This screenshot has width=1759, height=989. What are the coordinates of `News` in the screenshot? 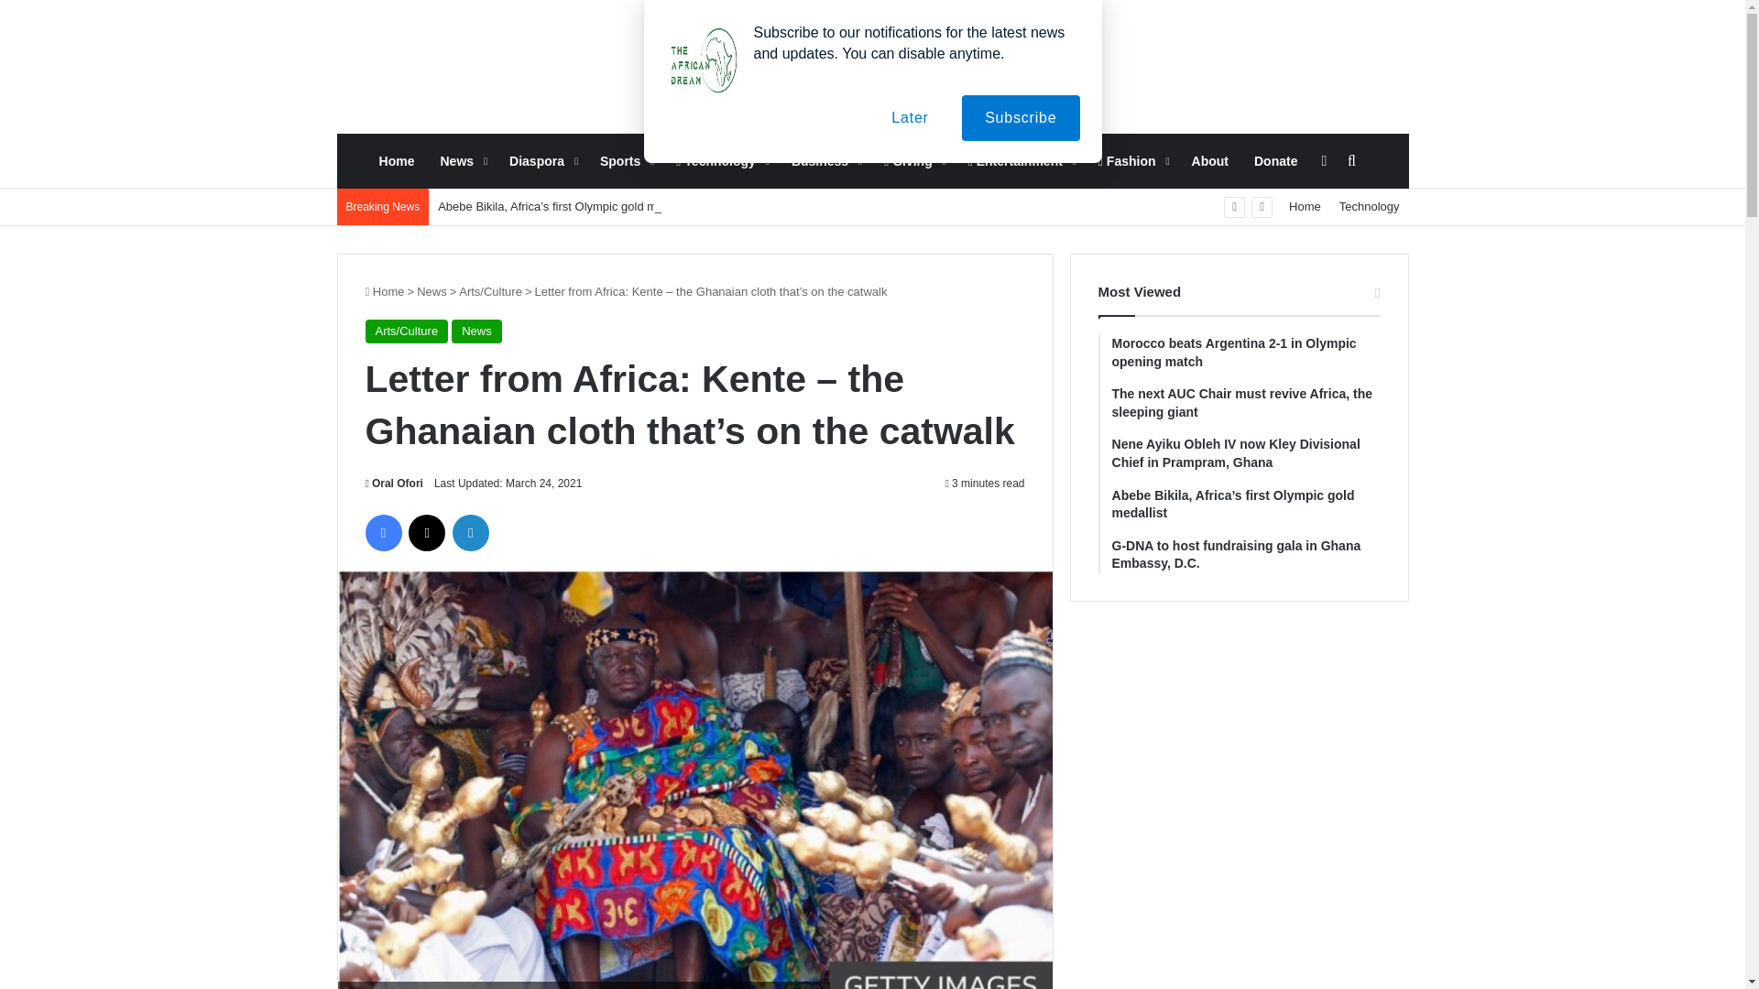 It's located at (432, 291).